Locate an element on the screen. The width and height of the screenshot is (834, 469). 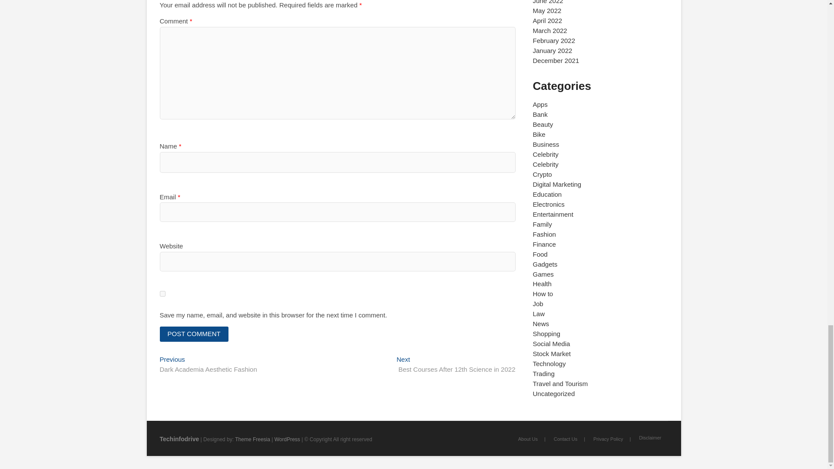
Techinfodrive is located at coordinates (179, 439).